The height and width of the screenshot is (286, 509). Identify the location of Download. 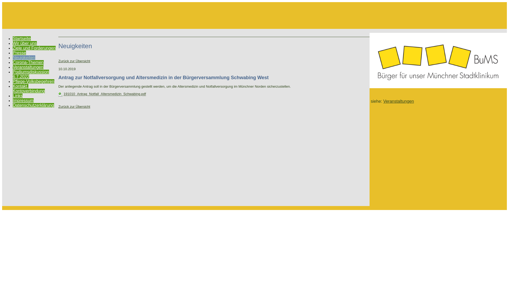
(60, 95).